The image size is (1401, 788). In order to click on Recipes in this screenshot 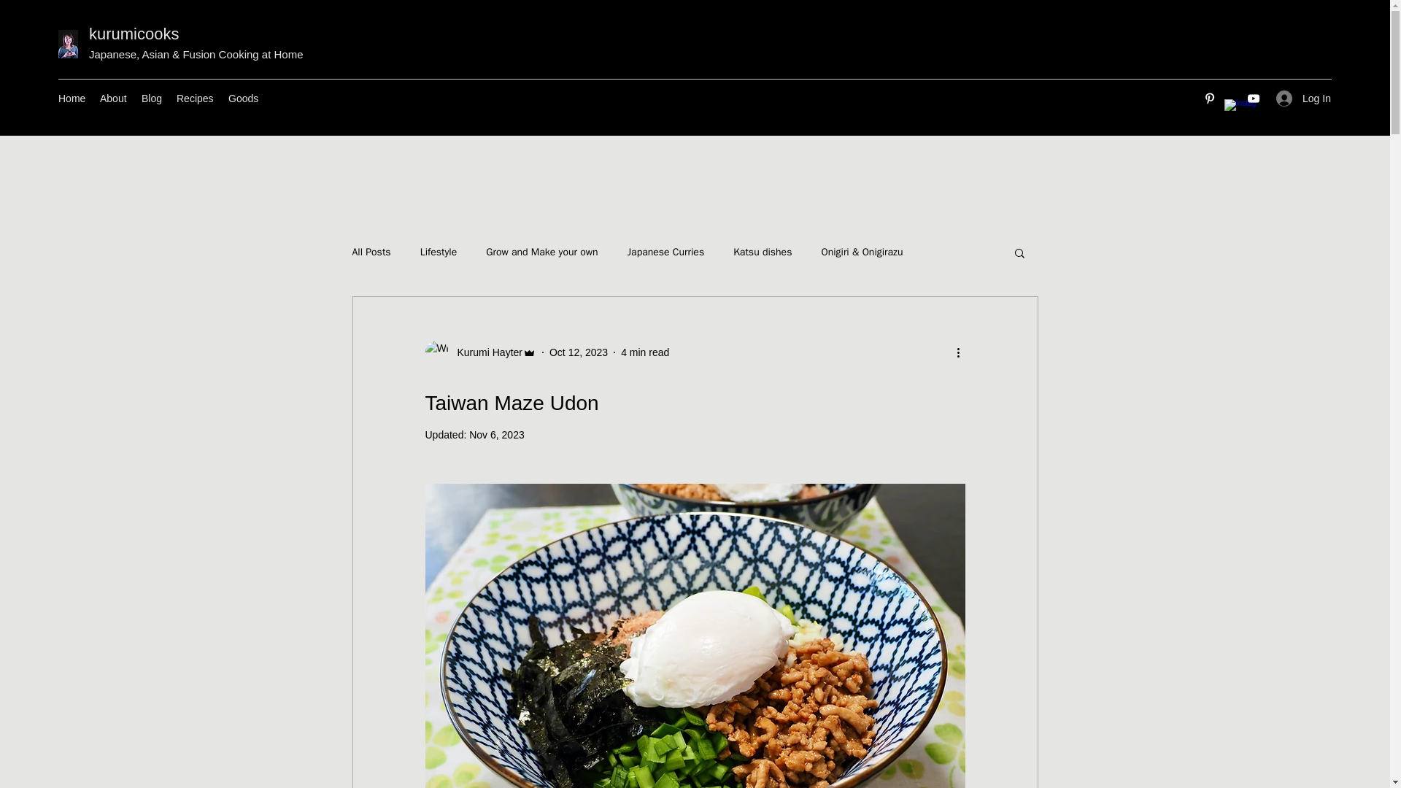, I will do `click(196, 98)`.